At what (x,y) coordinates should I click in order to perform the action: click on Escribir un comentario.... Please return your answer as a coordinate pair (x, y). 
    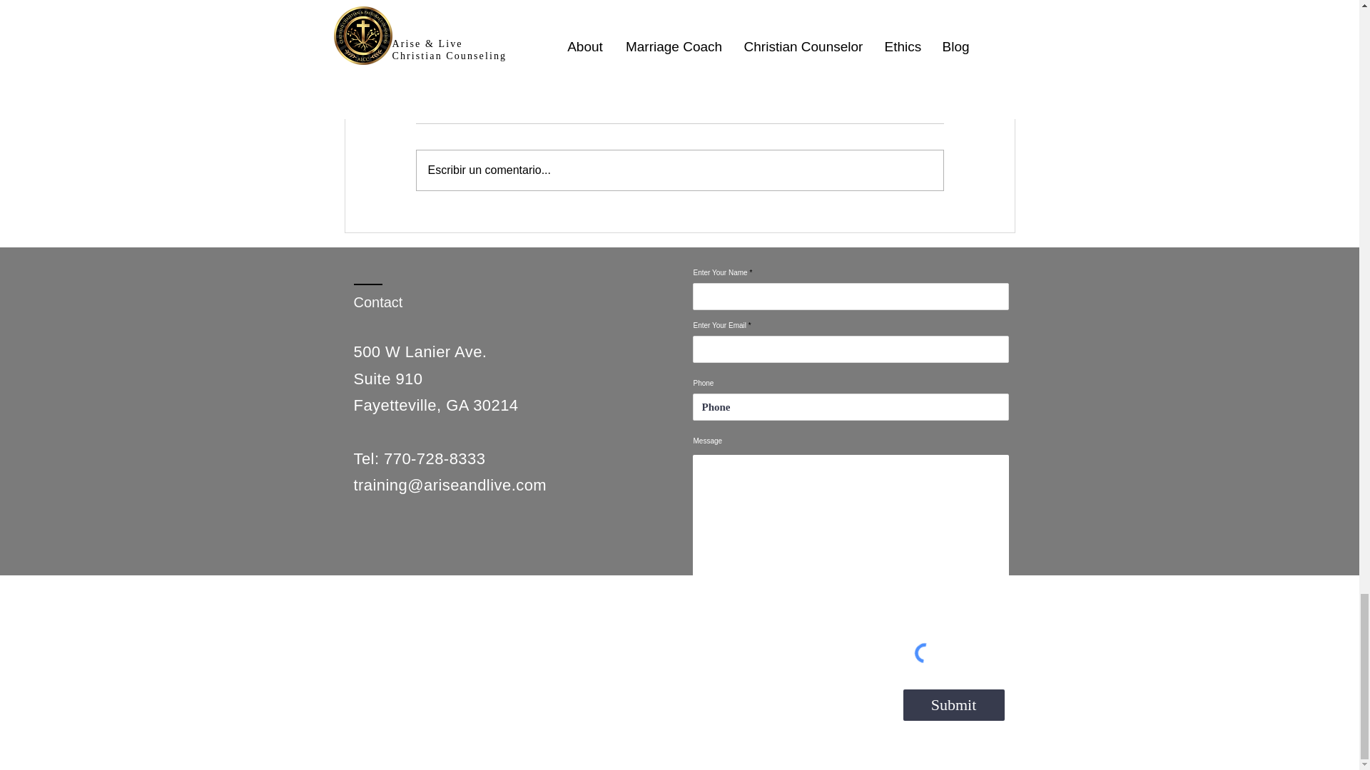
    Looking at the image, I should click on (679, 170).